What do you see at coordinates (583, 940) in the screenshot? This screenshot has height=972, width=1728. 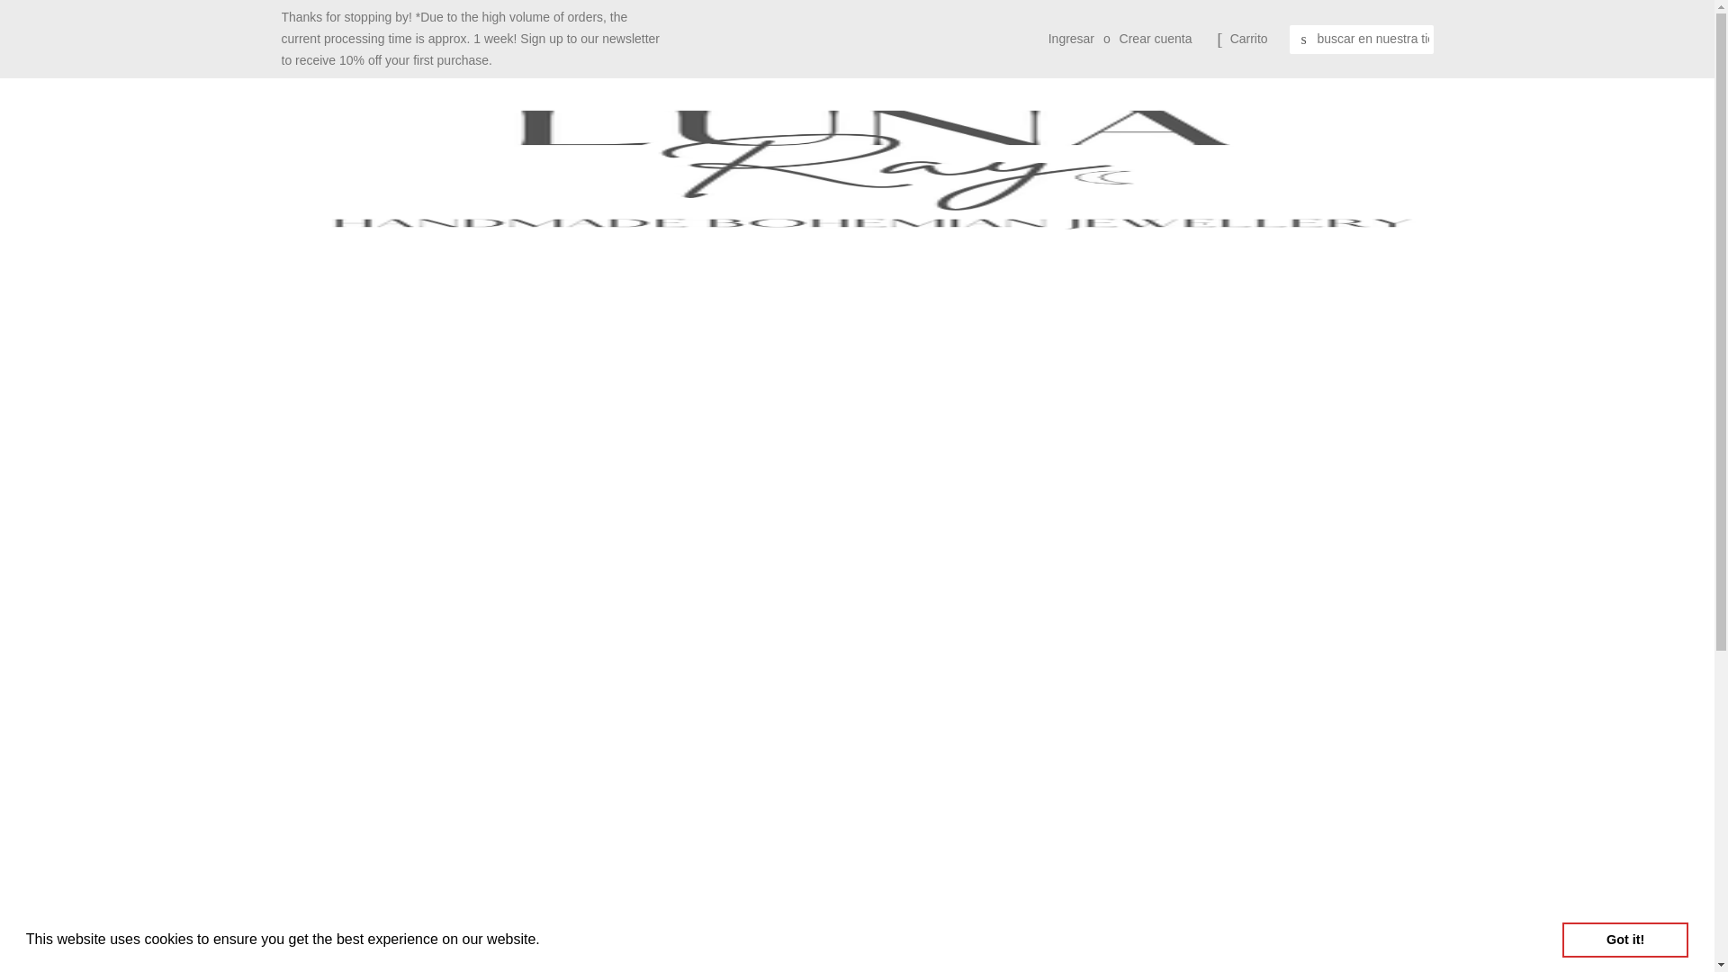 I see `Learn More` at bounding box center [583, 940].